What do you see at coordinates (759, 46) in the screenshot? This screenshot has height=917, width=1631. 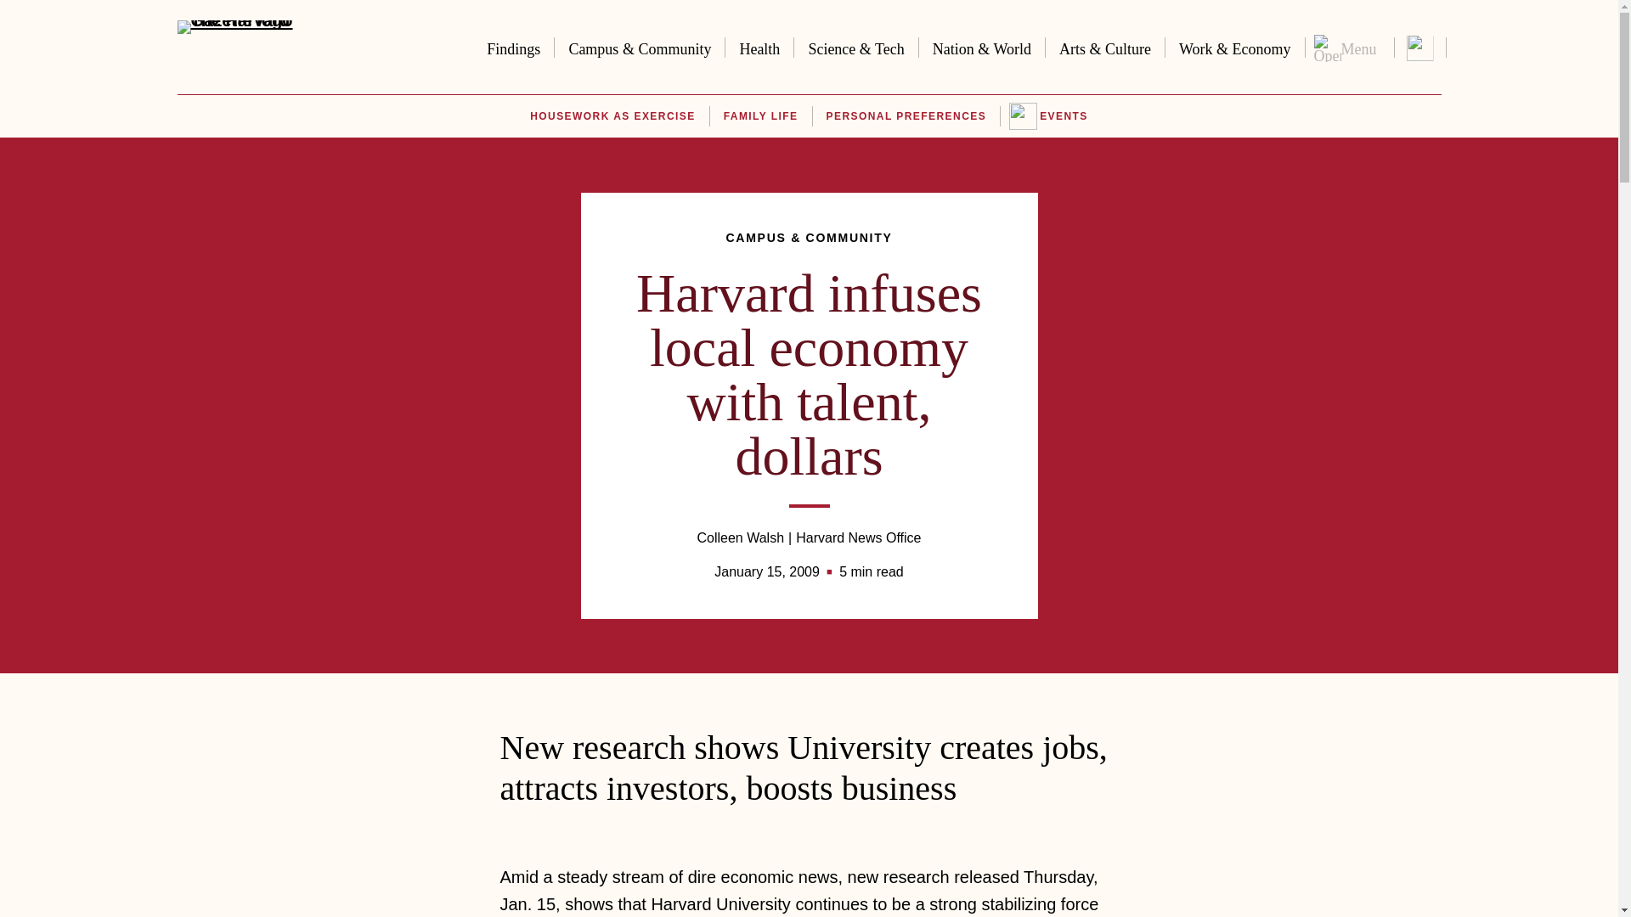 I see `Health` at bounding box center [759, 46].